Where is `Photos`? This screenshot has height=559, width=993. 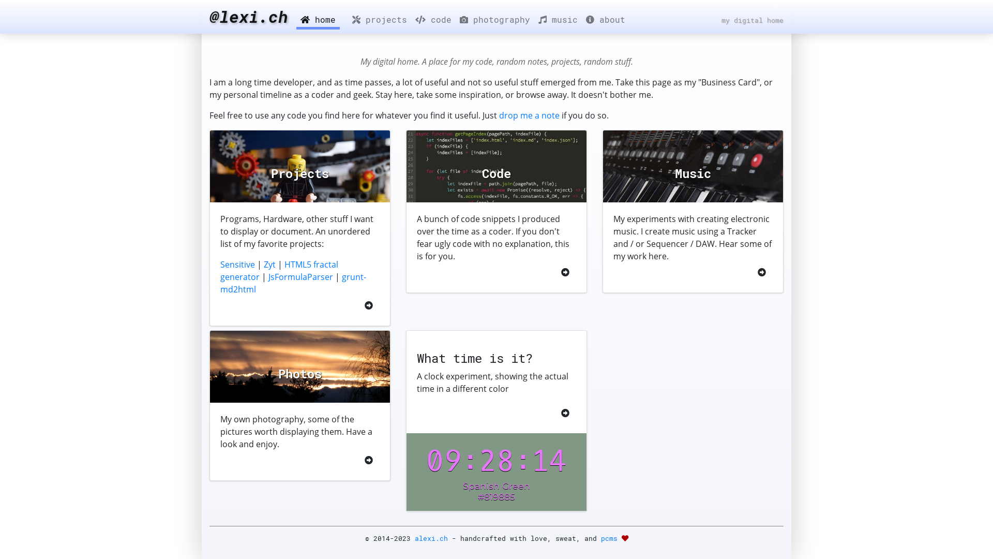 Photos is located at coordinates (300, 366).